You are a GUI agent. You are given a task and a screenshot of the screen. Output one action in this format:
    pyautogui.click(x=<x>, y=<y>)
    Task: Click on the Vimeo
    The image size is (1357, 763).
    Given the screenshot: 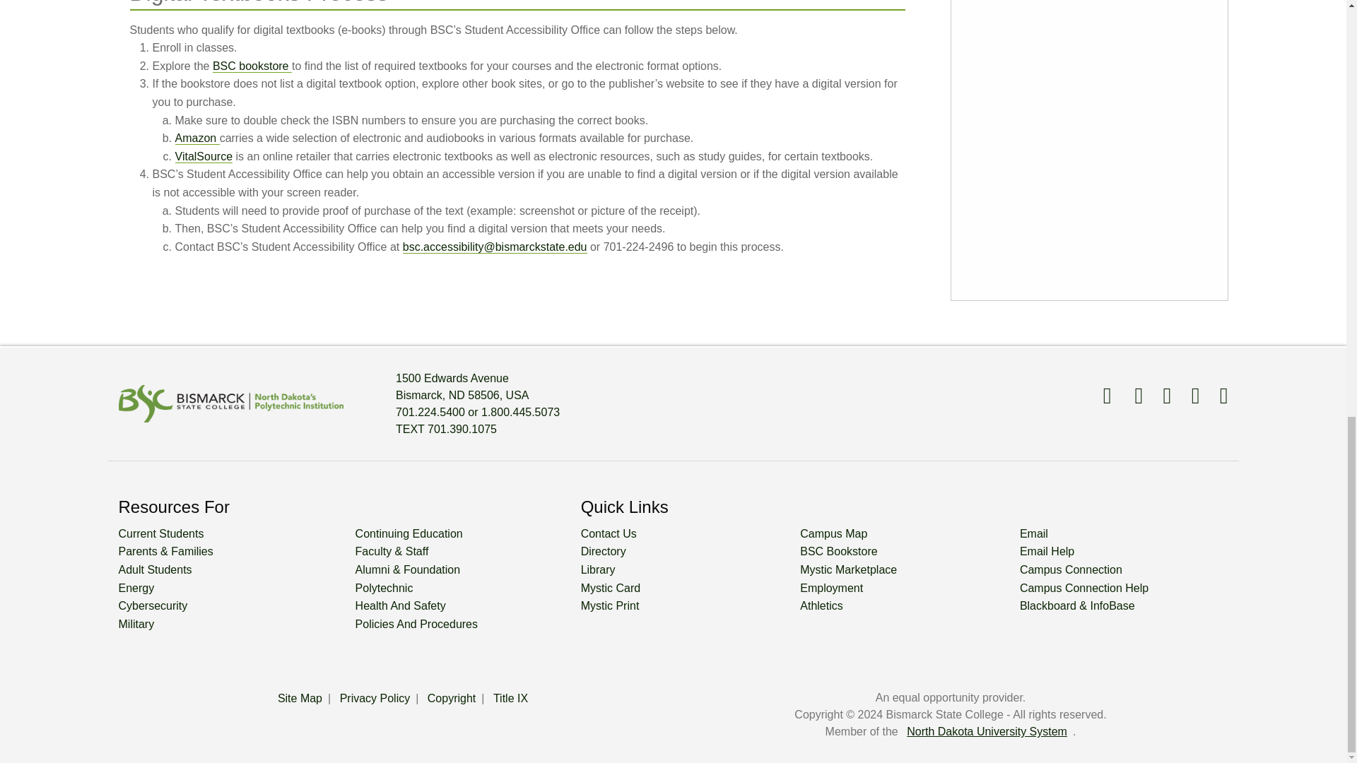 What is the action you would take?
    pyautogui.click(x=1187, y=396)
    